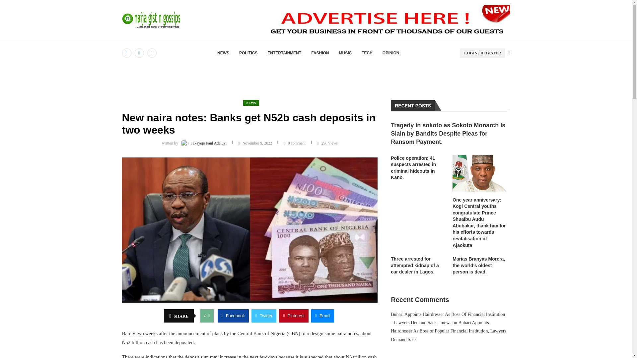 The height and width of the screenshot is (358, 637). Describe the element at coordinates (367, 53) in the screenshot. I see `TECH` at that location.